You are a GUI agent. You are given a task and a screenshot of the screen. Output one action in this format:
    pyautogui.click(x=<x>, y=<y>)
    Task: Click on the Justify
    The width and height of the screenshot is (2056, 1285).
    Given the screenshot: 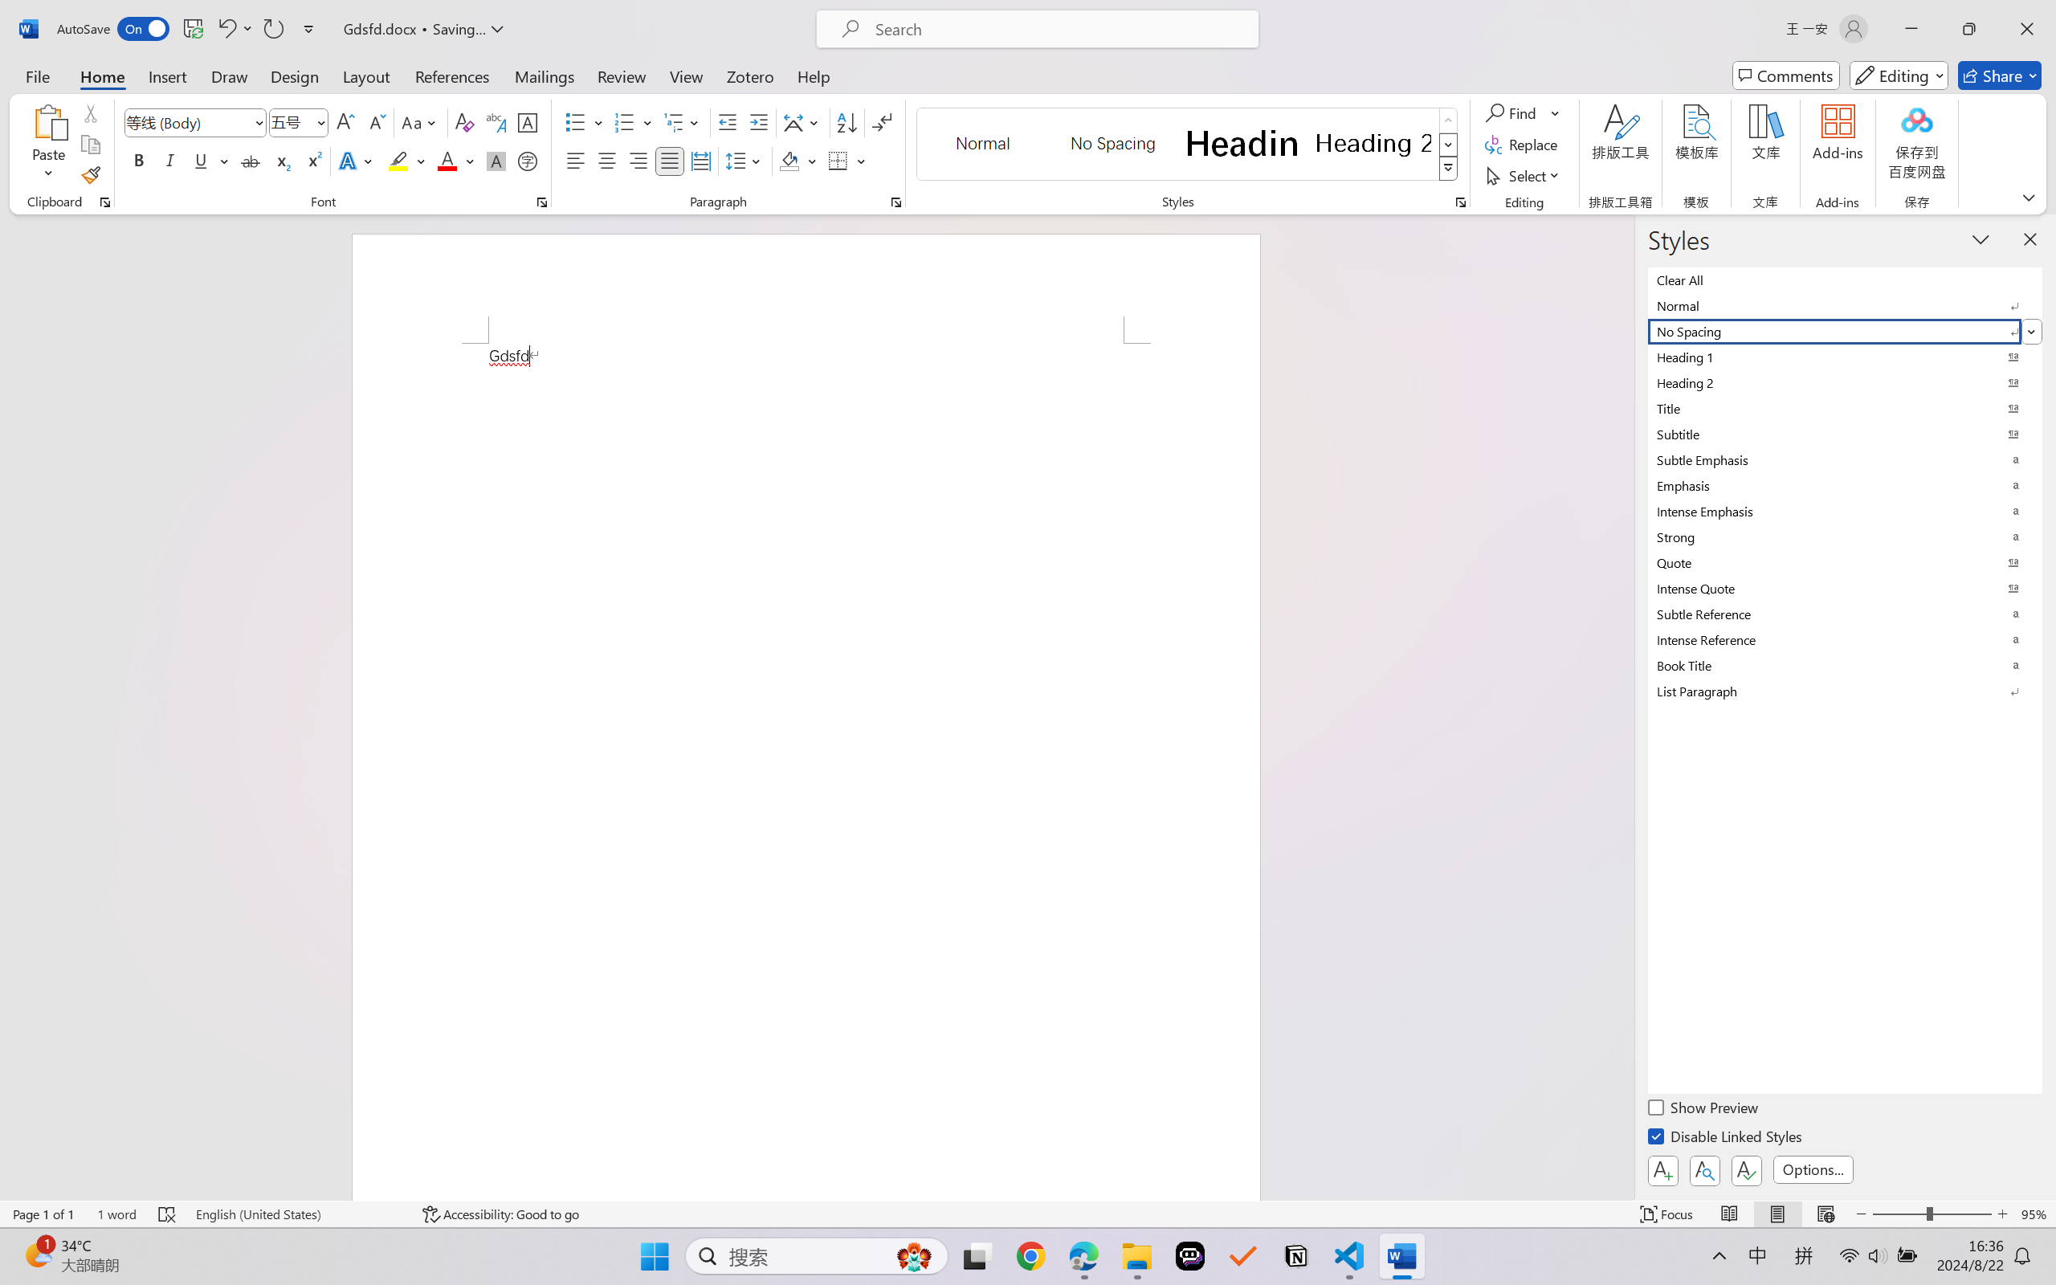 What is the action you would take?
    pyautogui.click(x=670, y=161)
    